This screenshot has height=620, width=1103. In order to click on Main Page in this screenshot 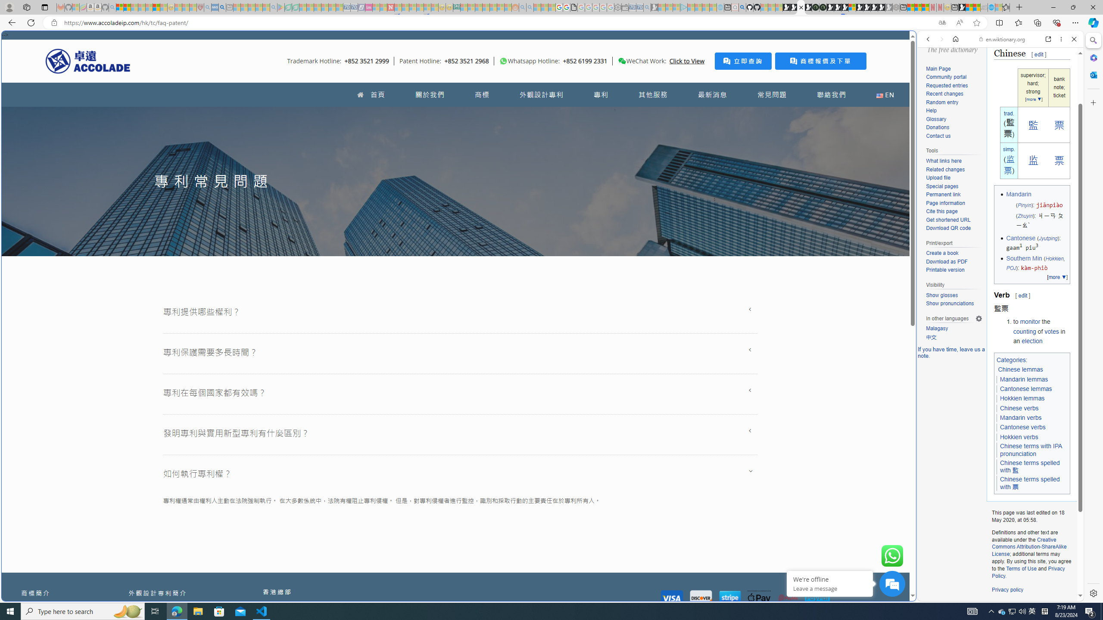, I will do `click(938, 69)`.